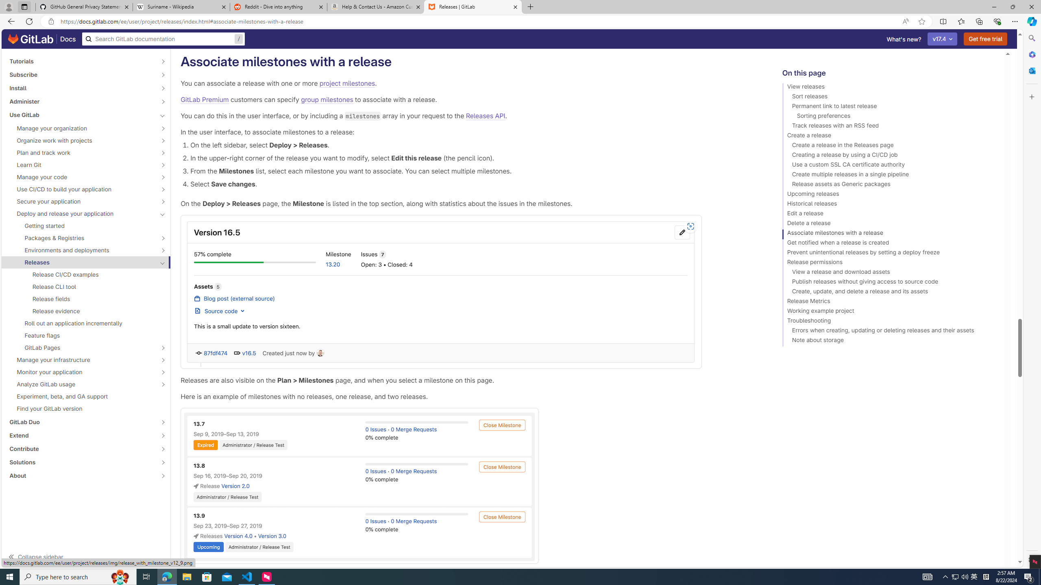  Describe the element at coordinates (81, 435) in the screenshot. I see `Extend` at that location.